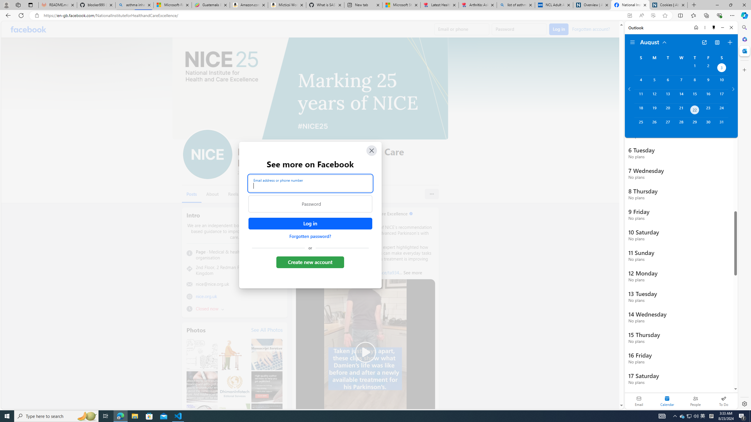 The width and height of the screenshot is (751, 422). What do you see at coordinates (667, 96) in the screenshot?
I see `Tuesday, August 13, 2024. ` at bounding box center [667, 96].